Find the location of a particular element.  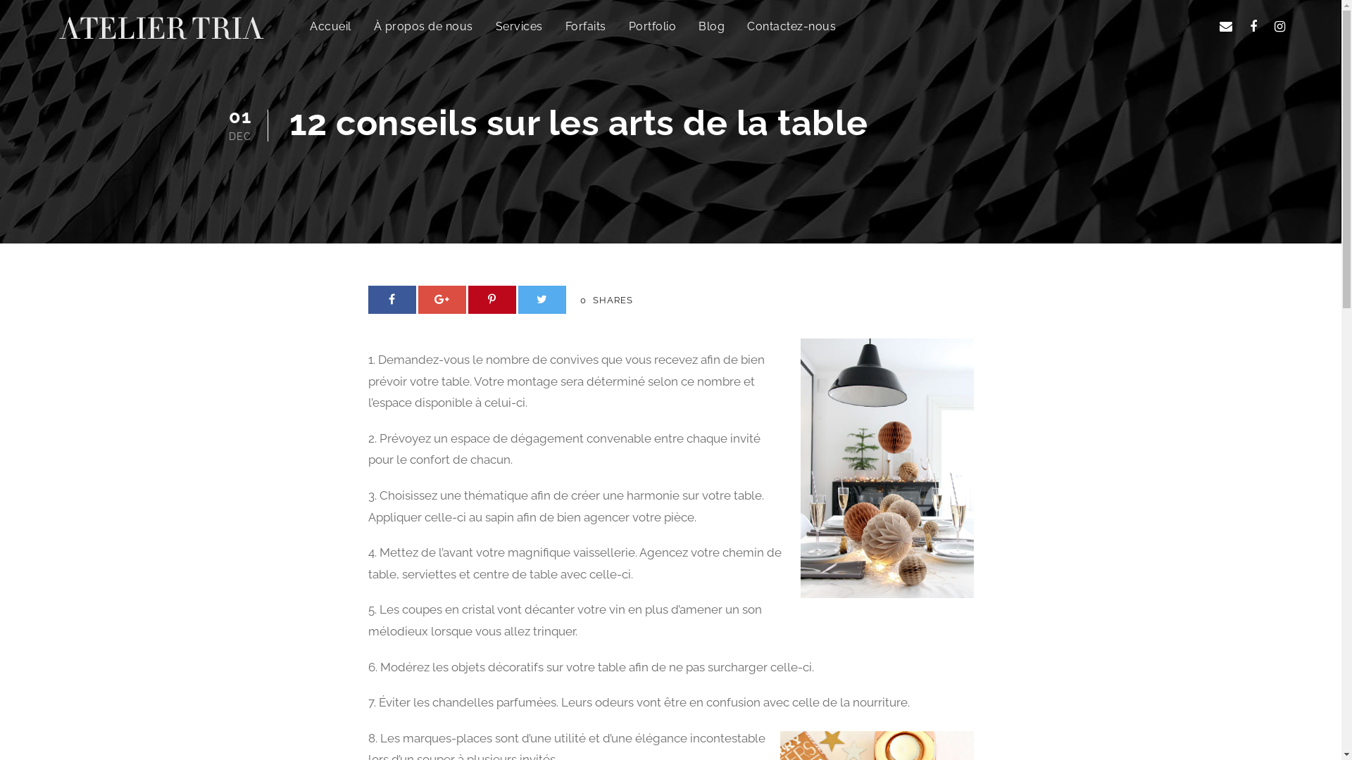

email is located at coordinates (1226, 27).